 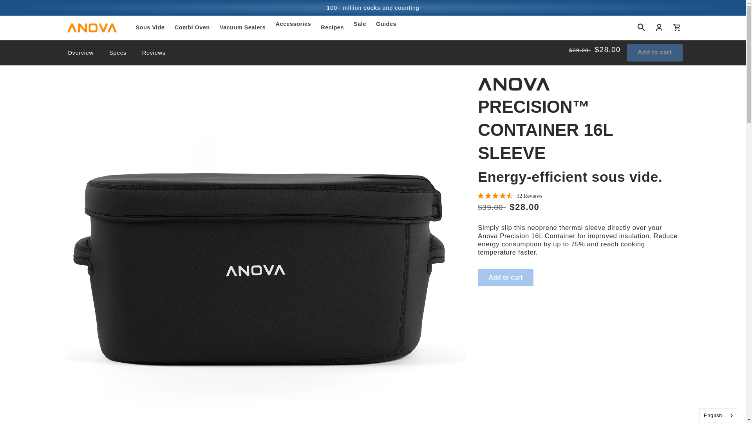 I want to click on Skip to content, so click(x=25, y=7).